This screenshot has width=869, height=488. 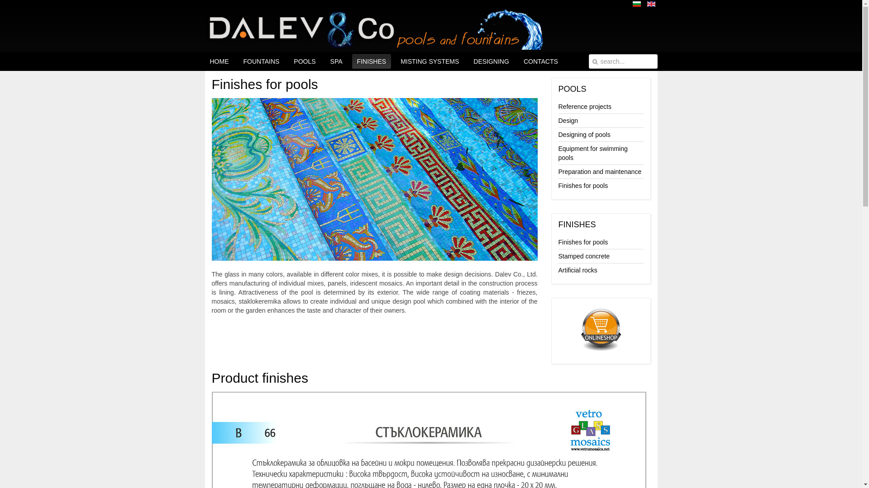 What do you see at coordinates (601, 107) in the screenshot?
I see `Reference projects` at bounding box center [601, 107].